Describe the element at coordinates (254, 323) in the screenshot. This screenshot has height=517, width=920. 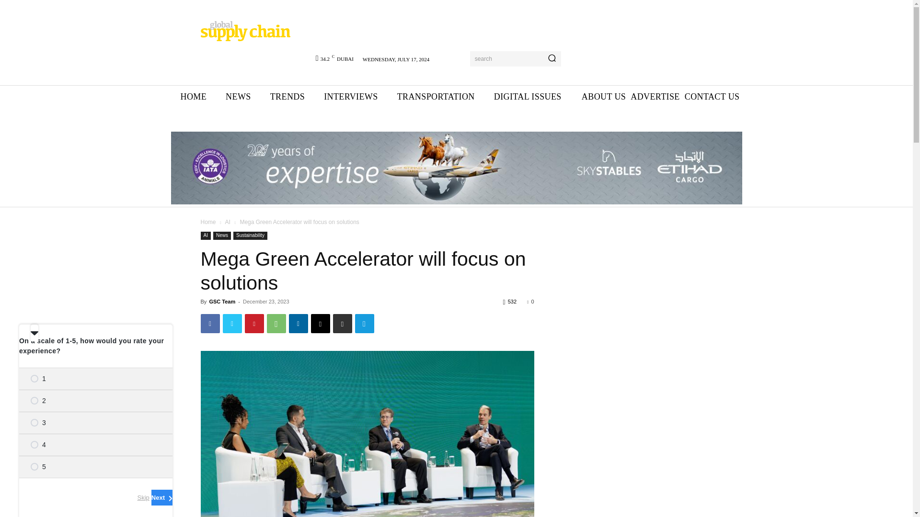
I see `Pinterest` at that location.